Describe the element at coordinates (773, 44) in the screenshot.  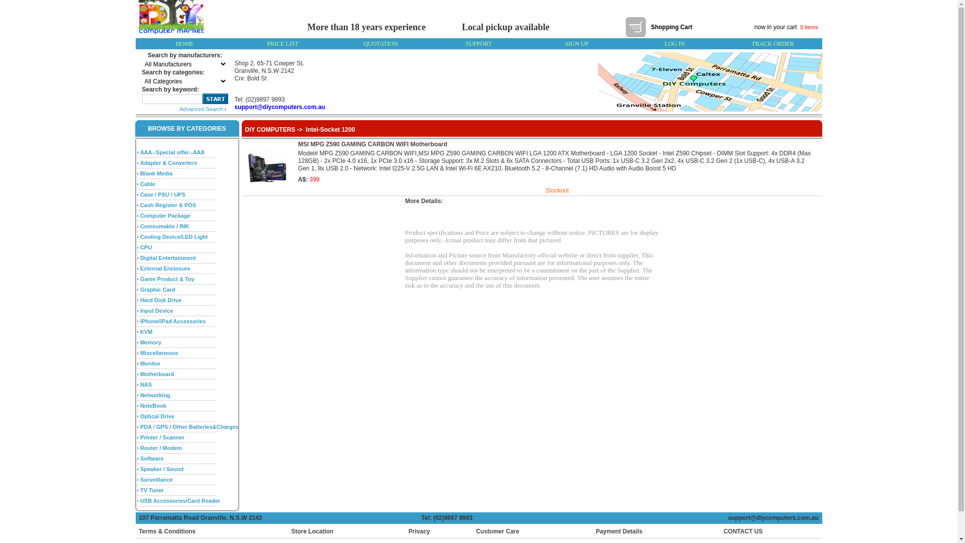
I see `TRACK ORDER` at that location.